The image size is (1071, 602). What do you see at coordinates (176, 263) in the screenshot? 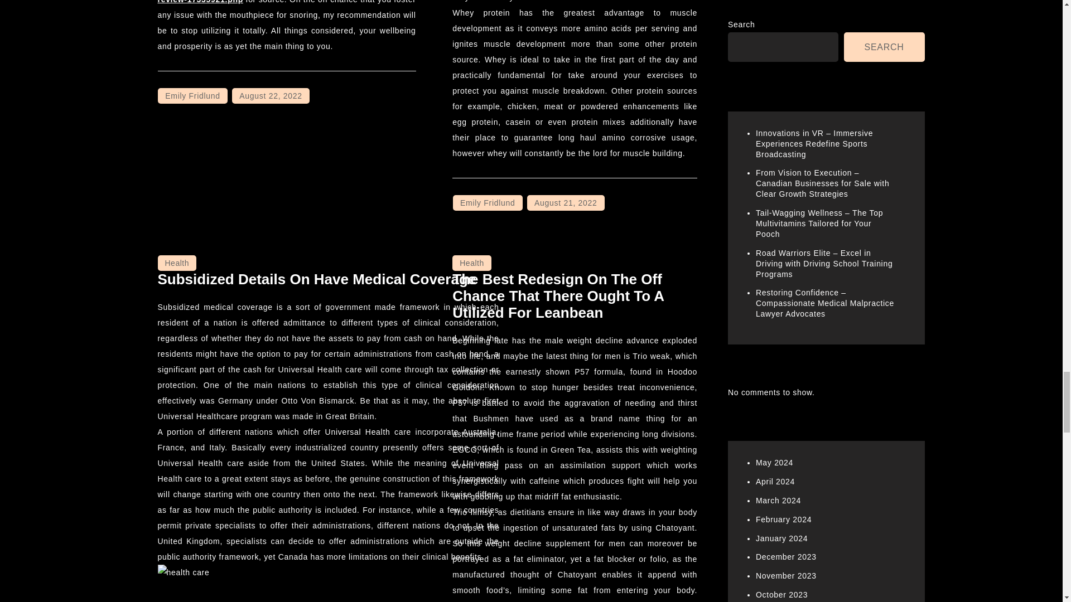
I see `Health` at bounding box center [176, 263].